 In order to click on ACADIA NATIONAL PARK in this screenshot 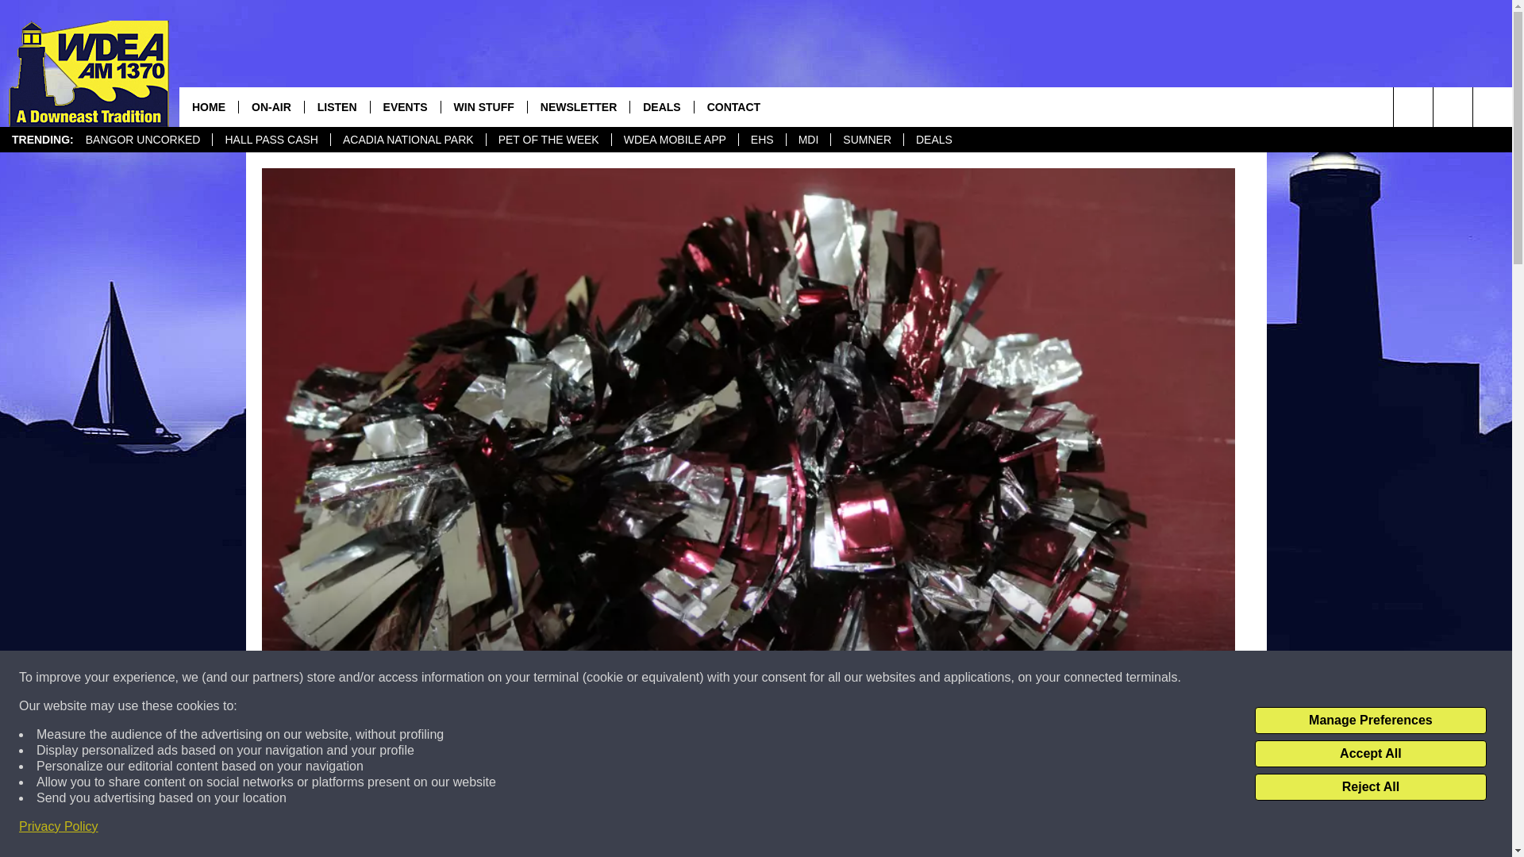, I will do `click(408, 140)`.